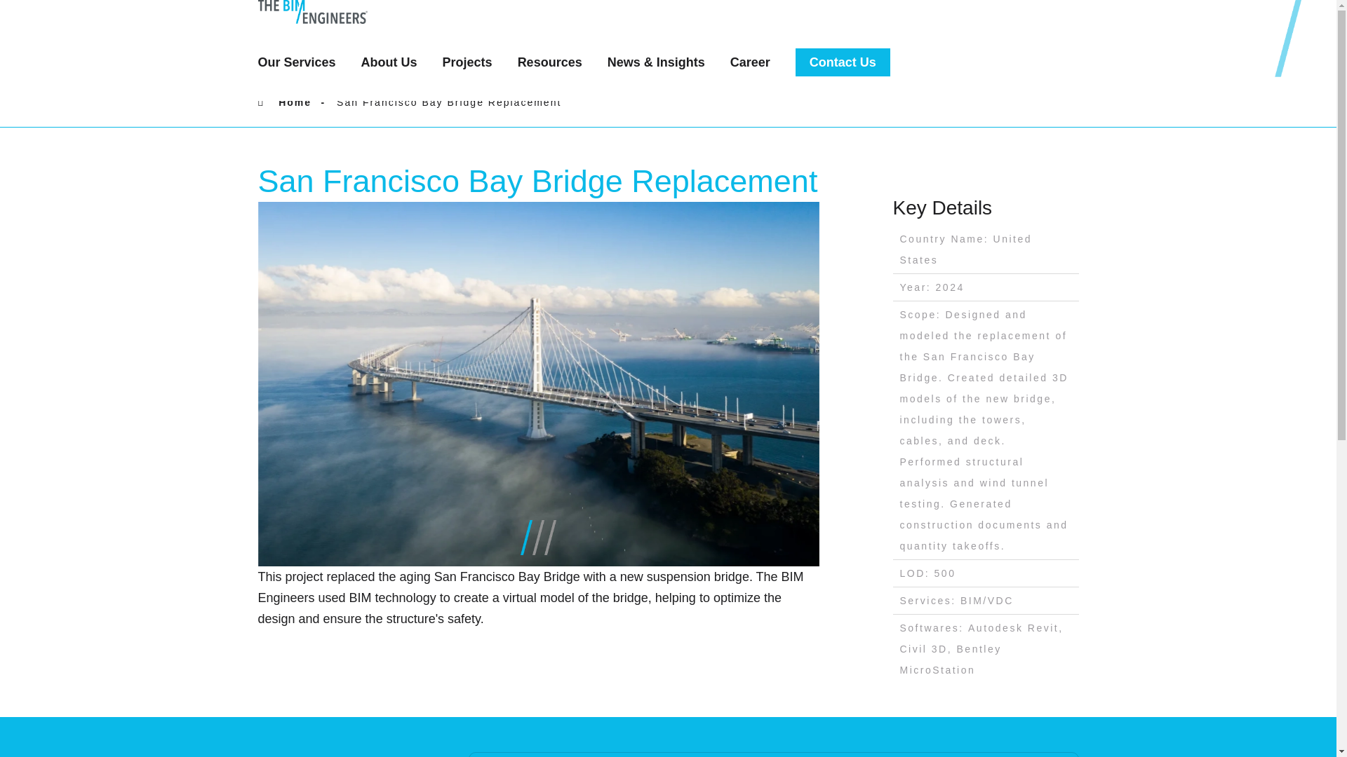 This screenshot has width=1347, height=757. What do you see at coordinates (396, 62) in the screenshot?
I see `About us` at bounding box center [396, 62].